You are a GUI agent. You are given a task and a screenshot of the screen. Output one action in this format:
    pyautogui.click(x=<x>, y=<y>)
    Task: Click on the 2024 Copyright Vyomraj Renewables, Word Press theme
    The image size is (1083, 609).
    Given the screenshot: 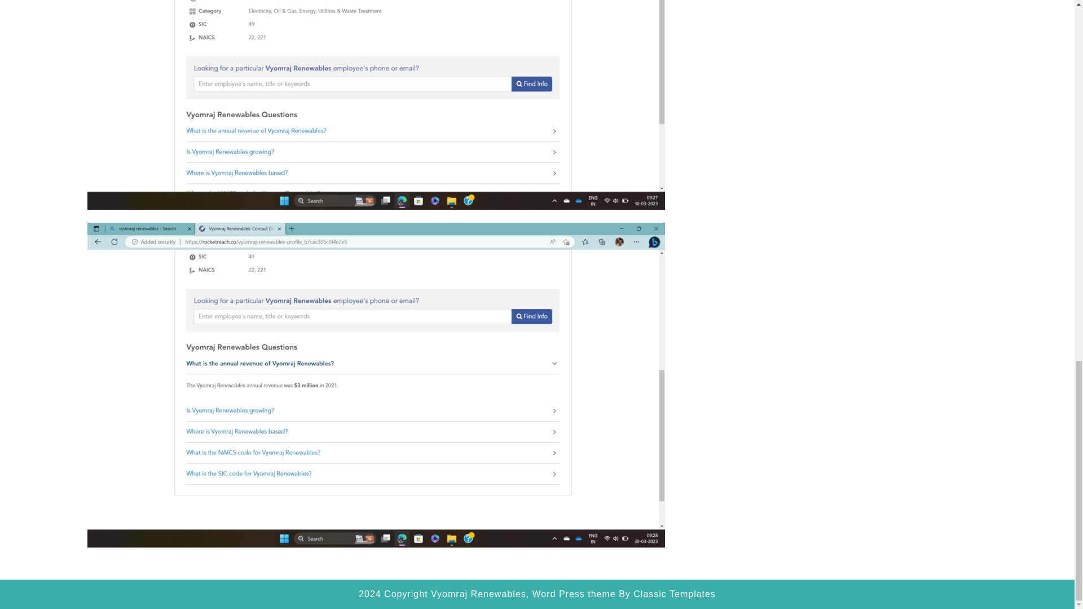 What is the action you would take?
    pyautogui.click(x=487, y=594)
    